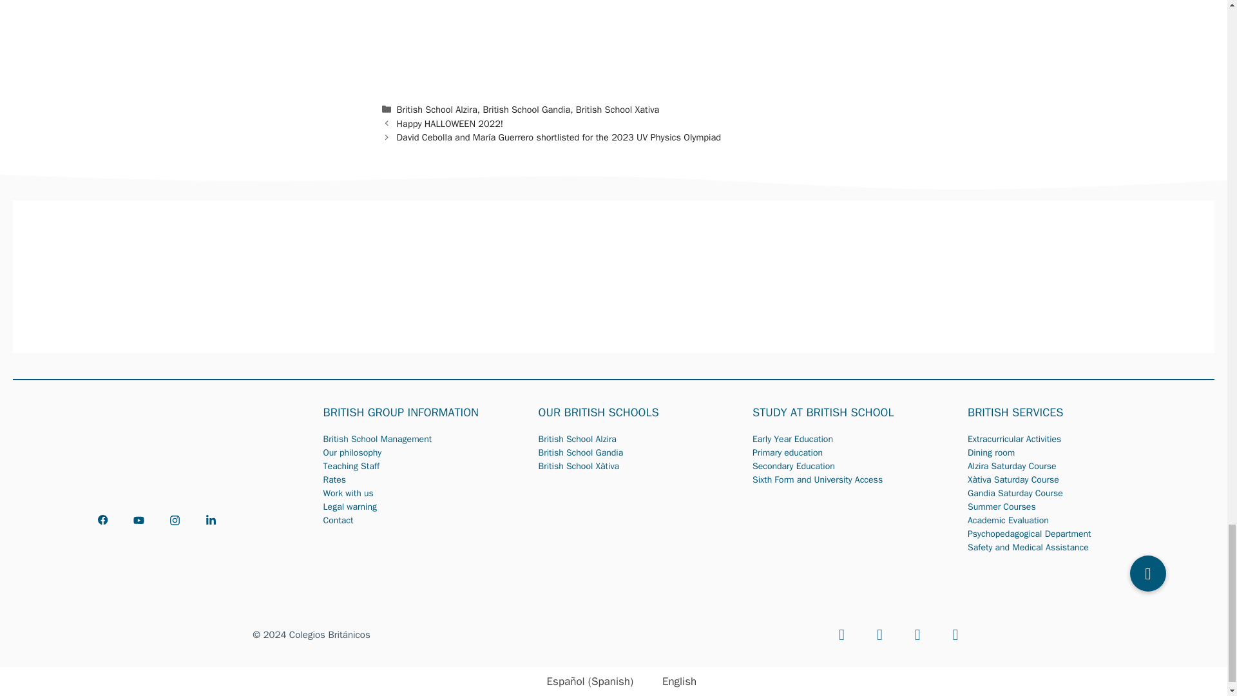  What do you see at coordinates (841, 635) in the screenshot?
I see `Facebook` at bounding box center [841, 635].